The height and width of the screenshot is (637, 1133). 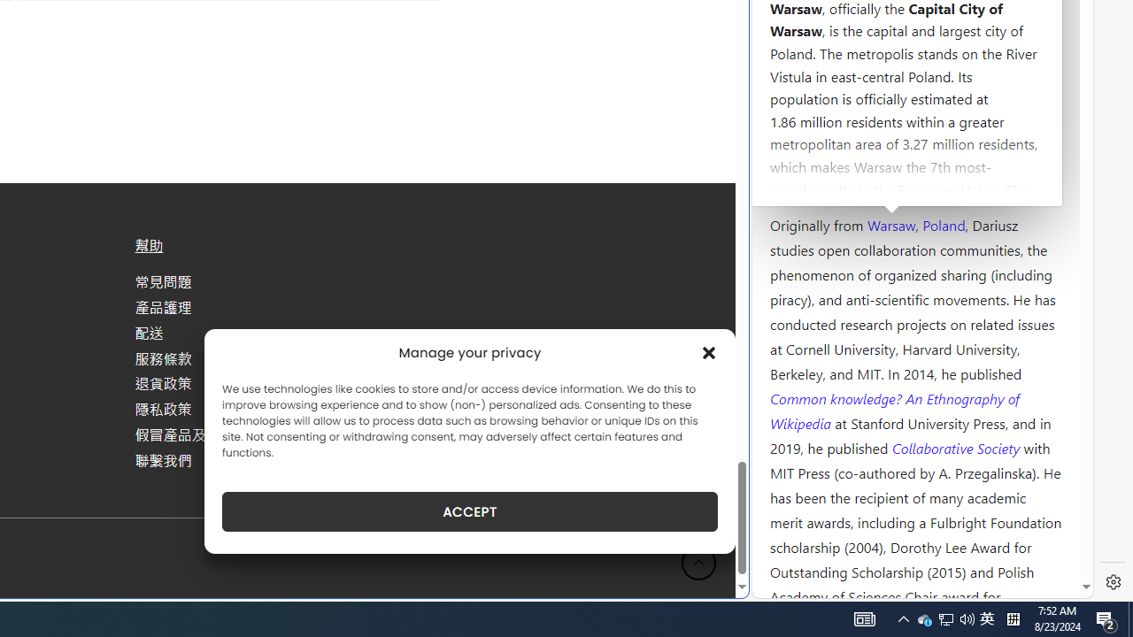 I want to click on Collaborative Society , so click(x=958, y=447).